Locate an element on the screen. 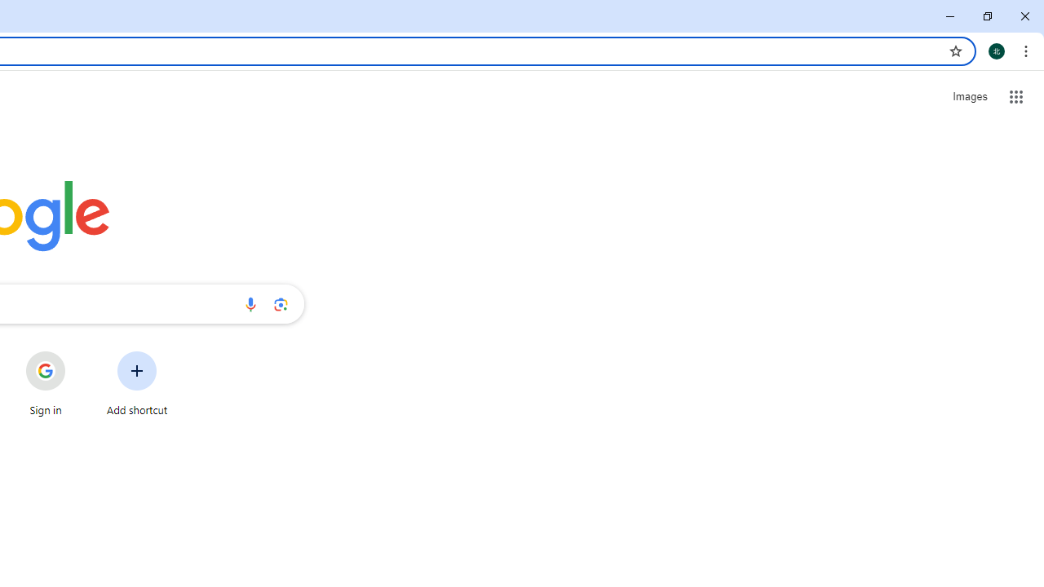  Shaded is located at coordinates (318, 130).